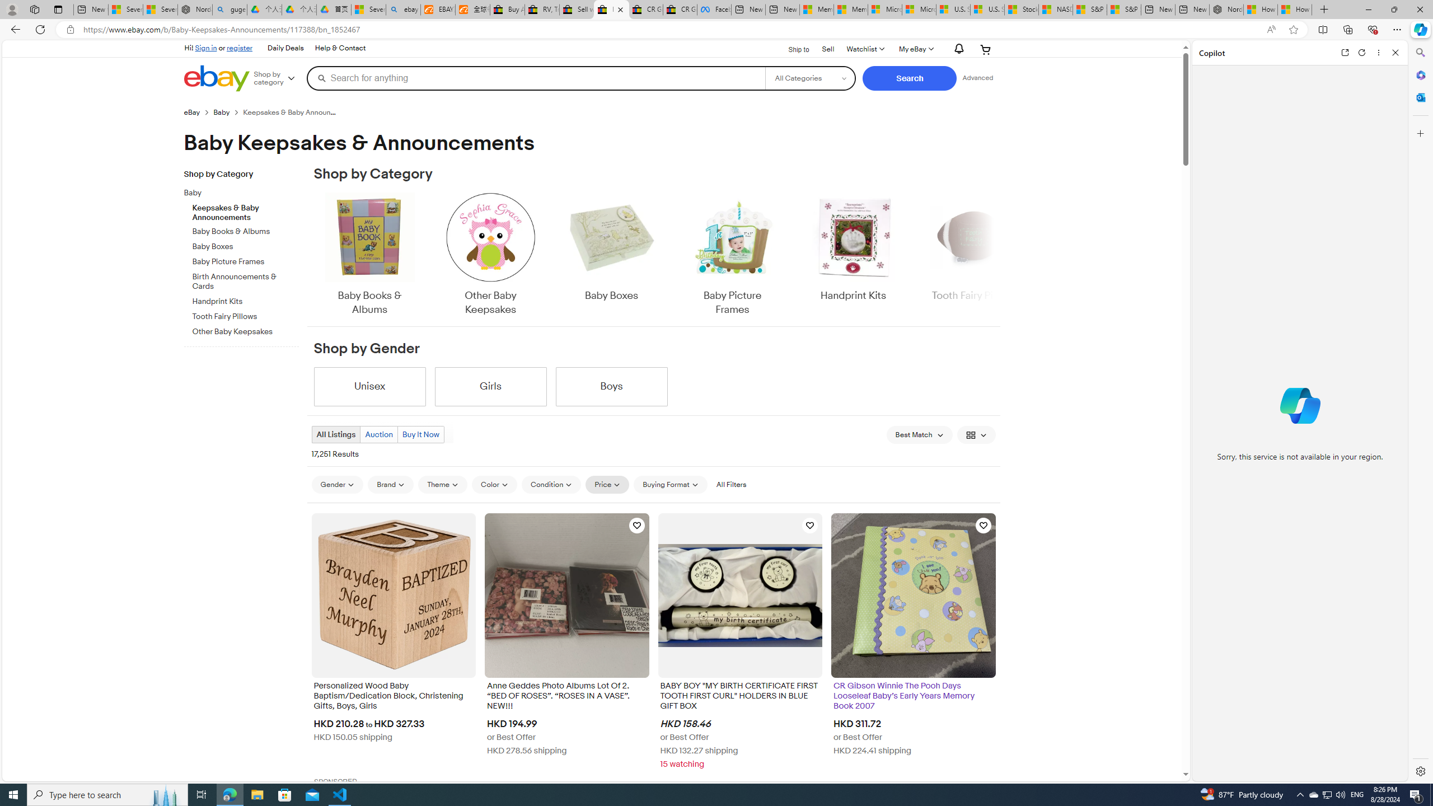 This screenshot has height=806, width=1433. Describe the element at coordinates (494, 485) in the screenshot. I see `Color` at that location.